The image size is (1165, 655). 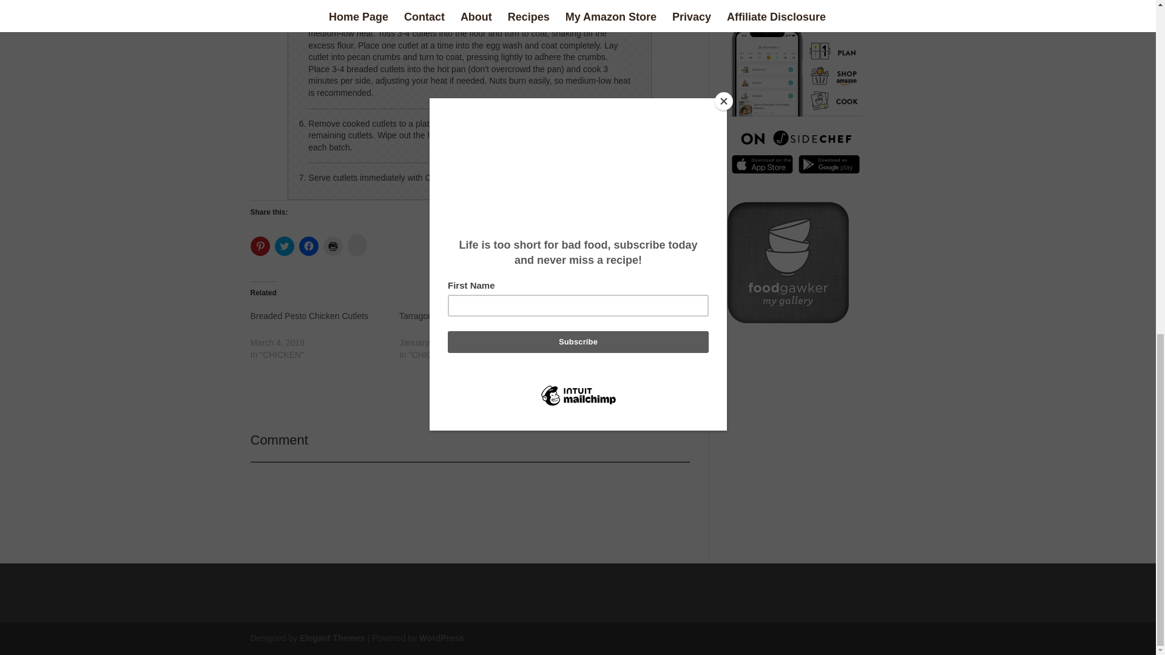 I want to click on Click to share on Facebook, so click(x=308, y=246).